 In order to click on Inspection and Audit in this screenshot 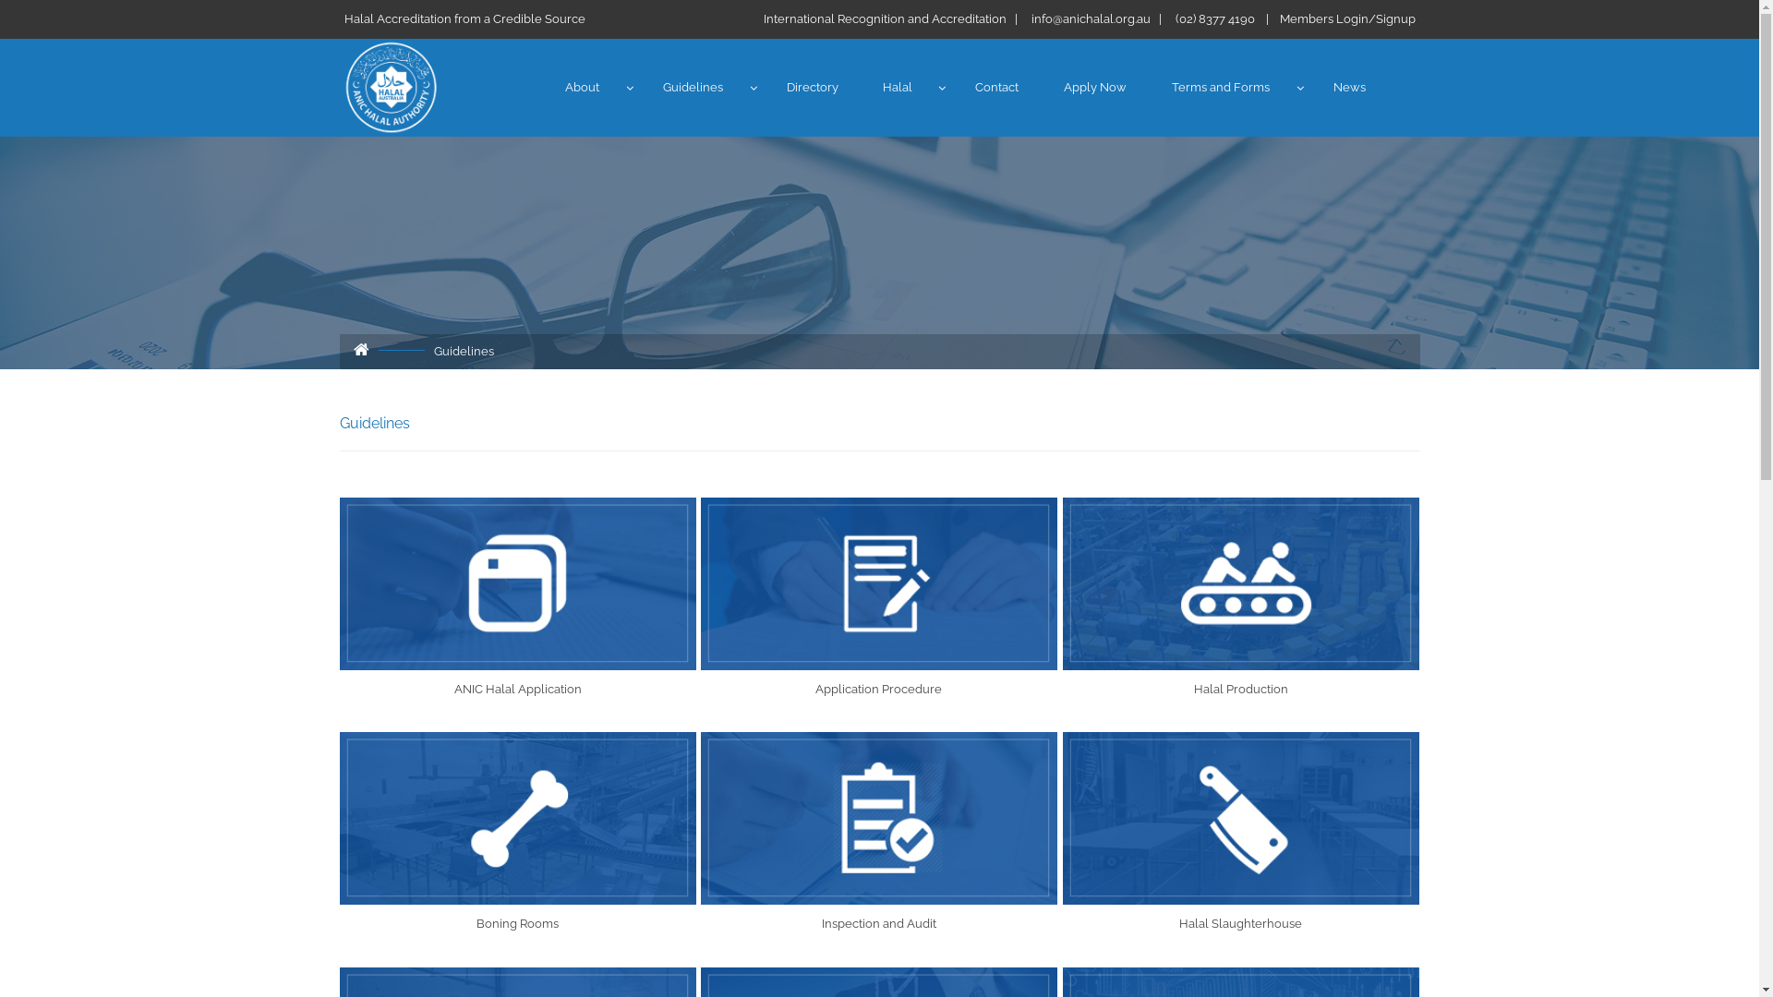, I will do `click(879, 923)`.